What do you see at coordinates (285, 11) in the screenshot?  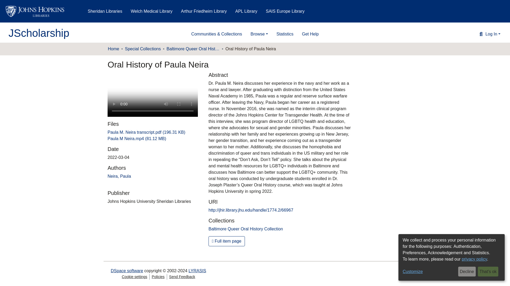 I see `SAIS Europe Library` at bounding box center [285, 11].